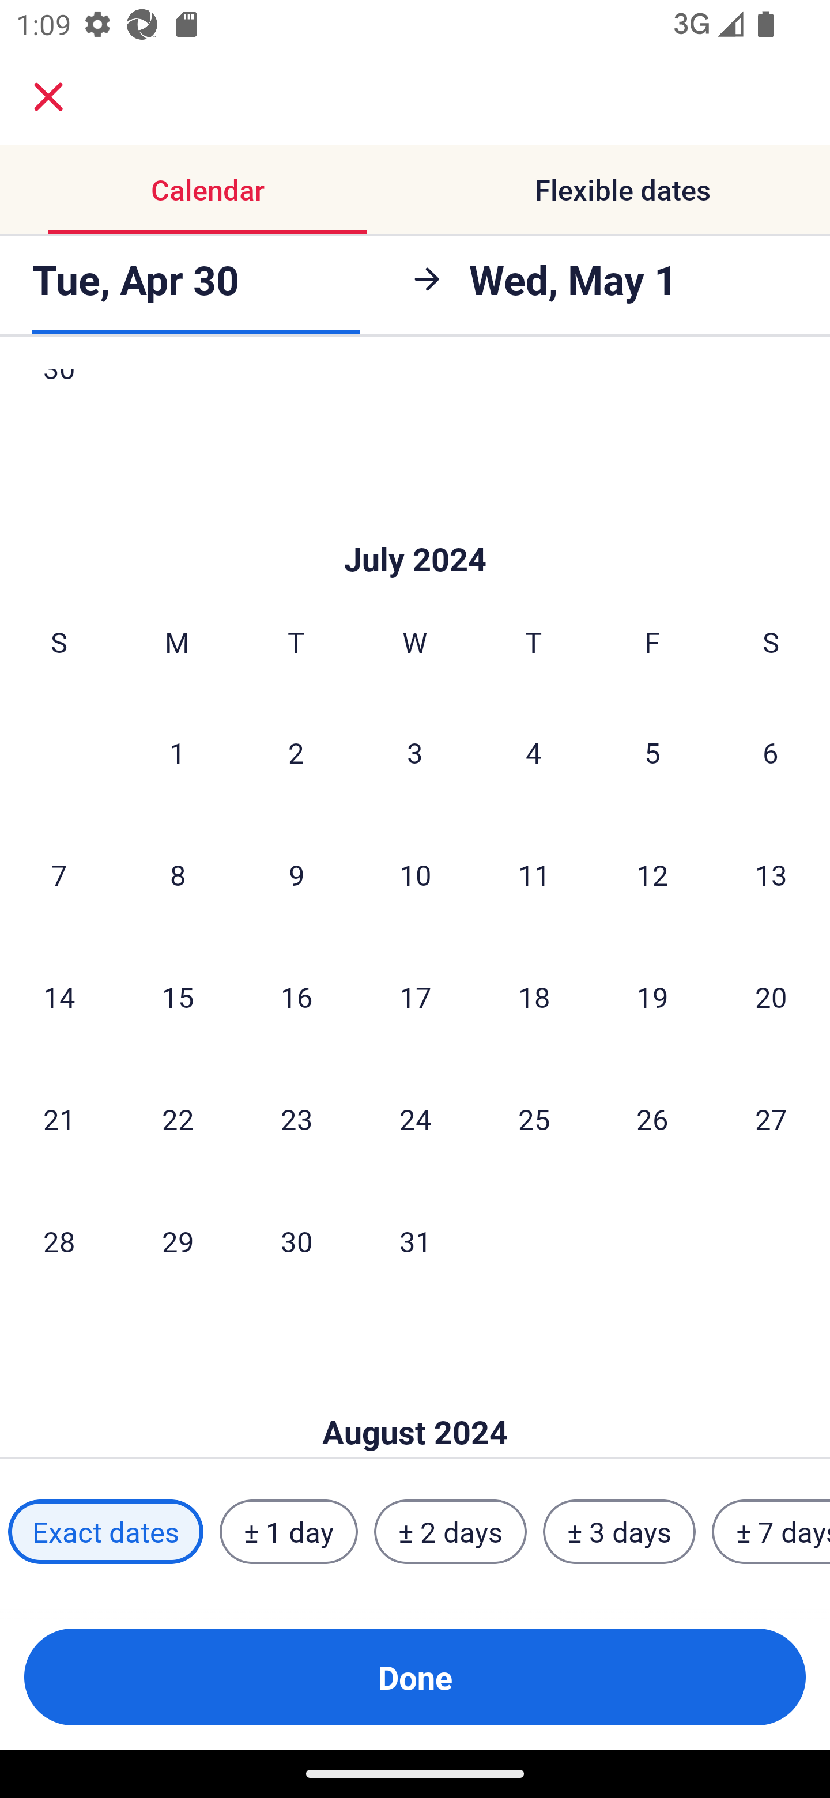 Image resolution: width=830 pixels, height=1798 pixels. What do you see at coordinates (415, 1398) in the screenshot?
I see `Skip to Done` at bounding box center [415, 1398].